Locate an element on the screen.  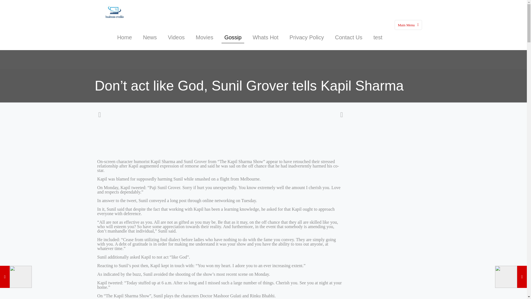
Home is located at coordinates (124, 37).